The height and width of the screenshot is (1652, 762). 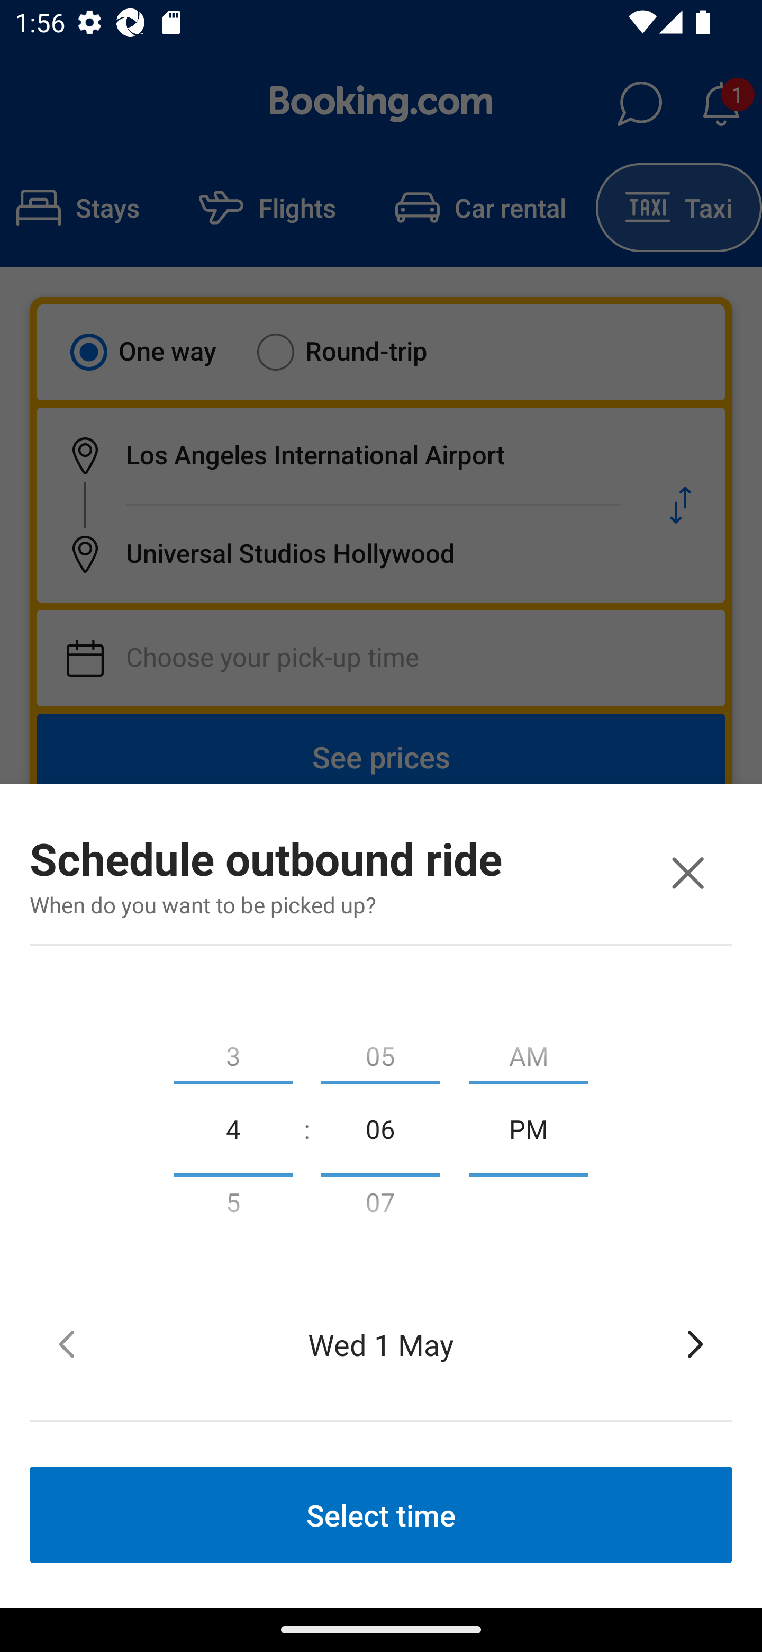 I want to click on 4, so click(x=233, y=1128).